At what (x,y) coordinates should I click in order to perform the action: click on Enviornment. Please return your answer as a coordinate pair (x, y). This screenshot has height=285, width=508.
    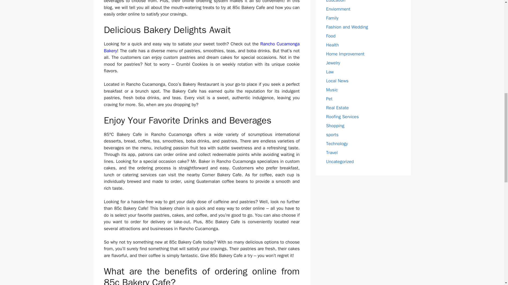
    Looking at the image, I should click on (338, 9).